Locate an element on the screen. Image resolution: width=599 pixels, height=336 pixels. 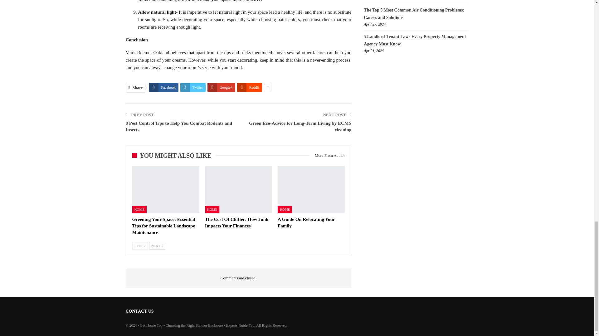
Previous is located at coordinates (140, 246).